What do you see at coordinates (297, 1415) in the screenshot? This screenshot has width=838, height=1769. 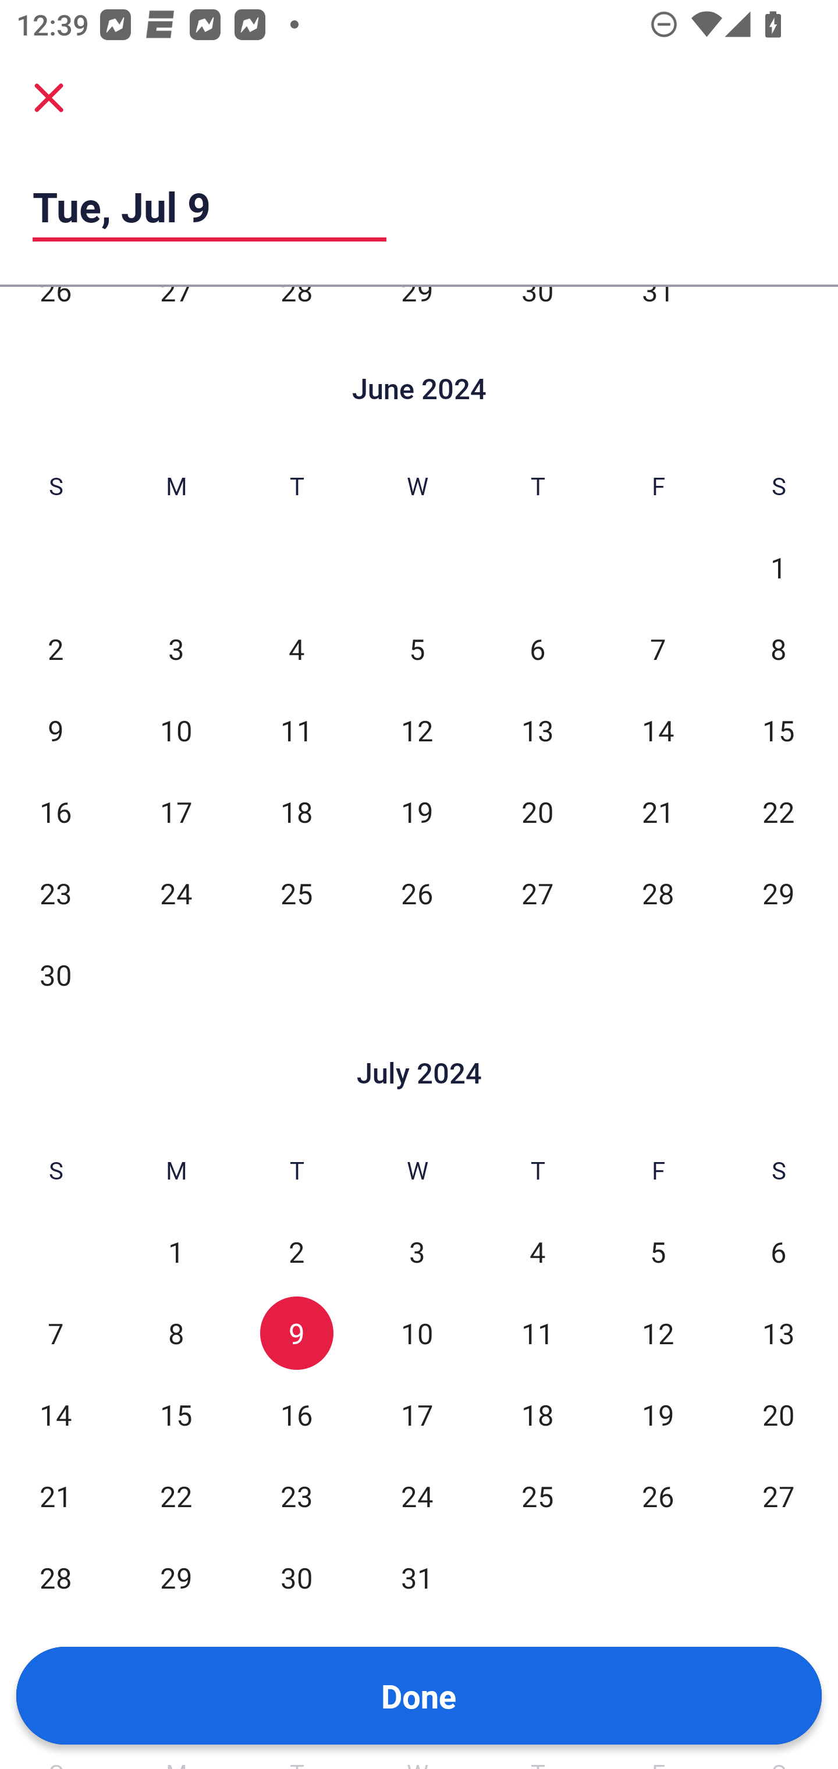 I see `16 Tue, Jul 16, Not Selected` at bounding box center [297, 1415].